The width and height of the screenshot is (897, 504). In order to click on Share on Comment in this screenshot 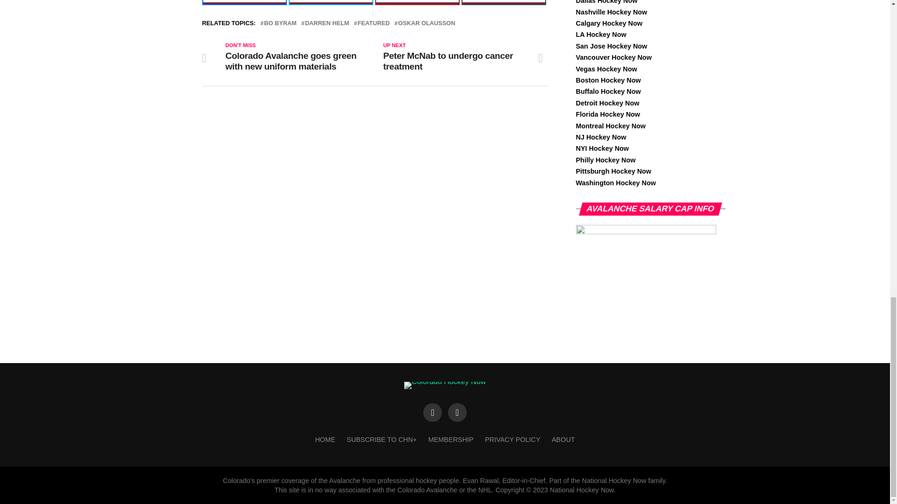, I will do `click(504, 2)`.